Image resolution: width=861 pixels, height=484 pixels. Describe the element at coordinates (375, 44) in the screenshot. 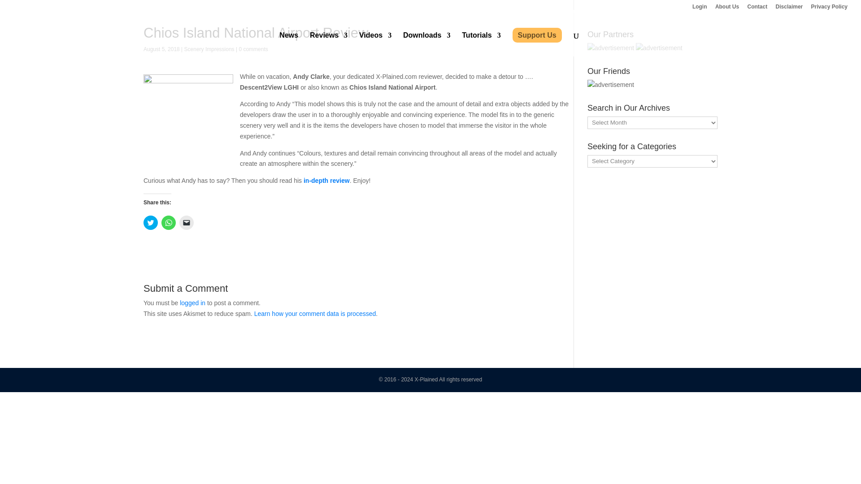

I see `Videos` at that location.